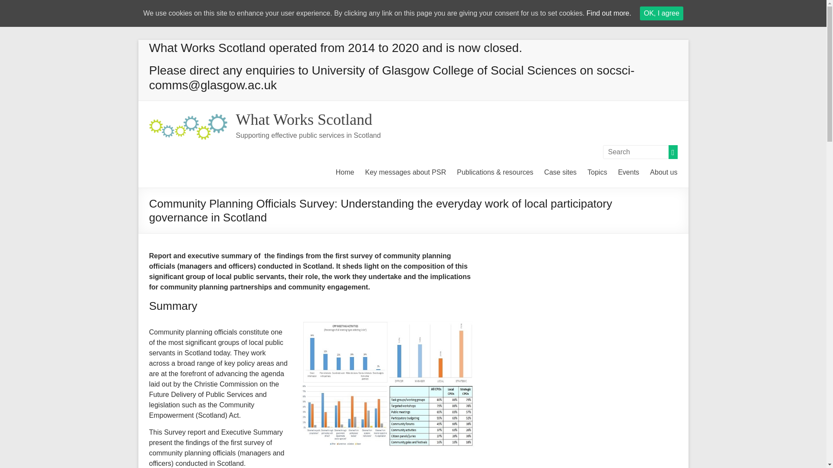 The height and width of the screenshot is (468, 833). I want to click on Topics, so click(597, 171).